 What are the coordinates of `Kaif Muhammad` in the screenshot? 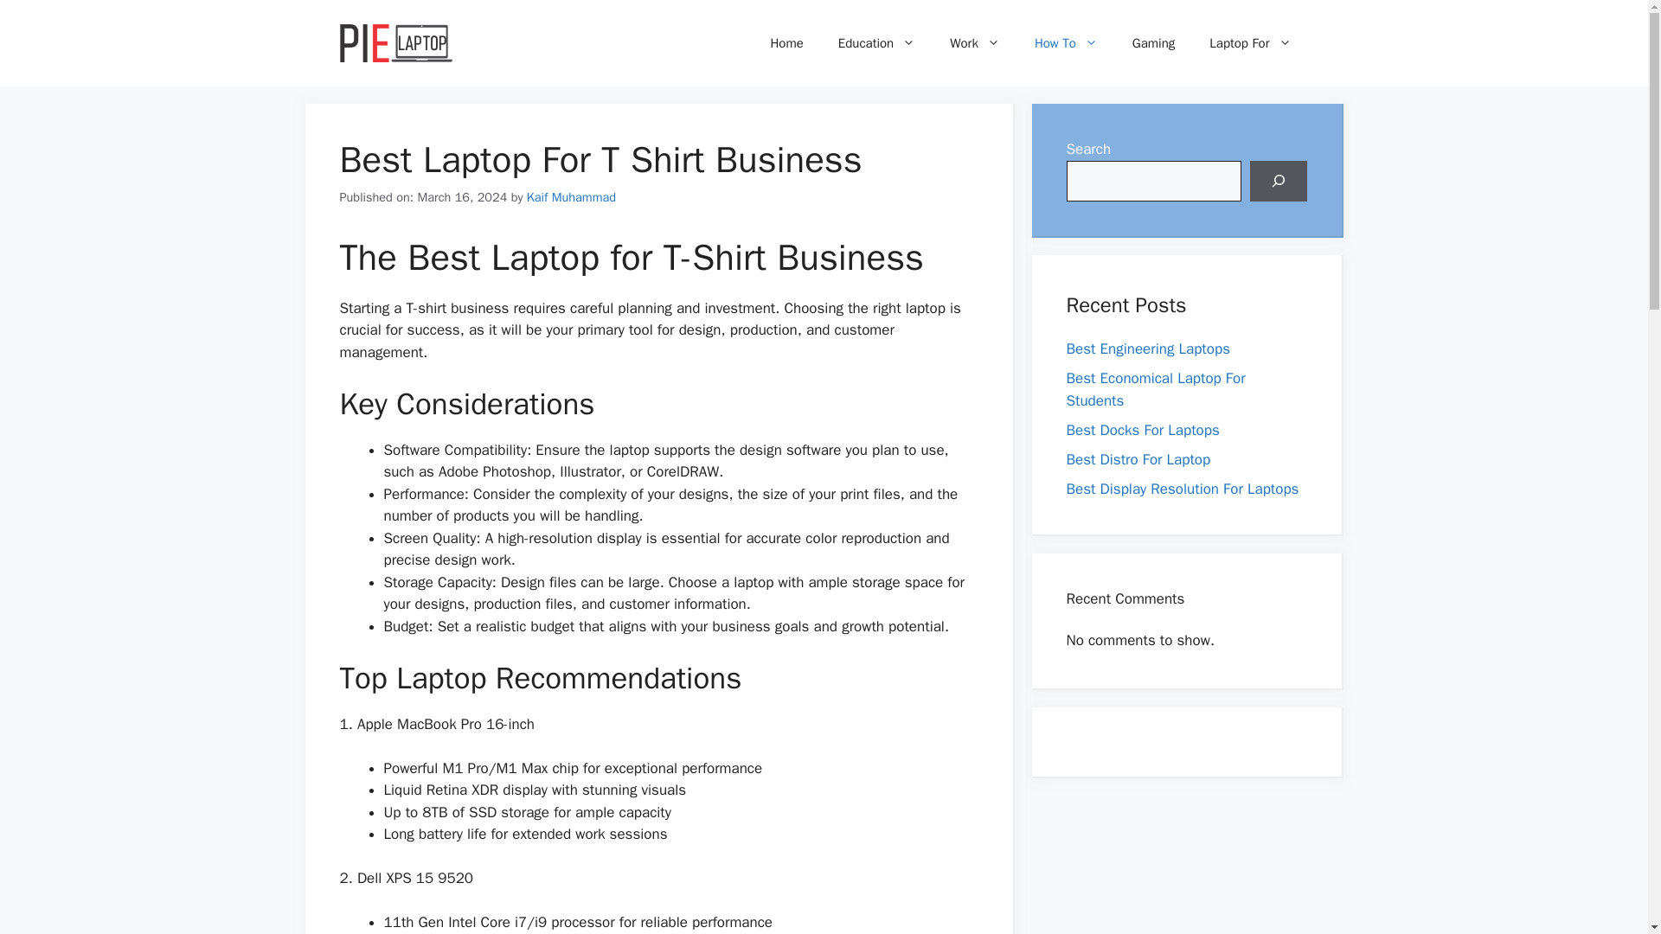 It's located at (571, 197).